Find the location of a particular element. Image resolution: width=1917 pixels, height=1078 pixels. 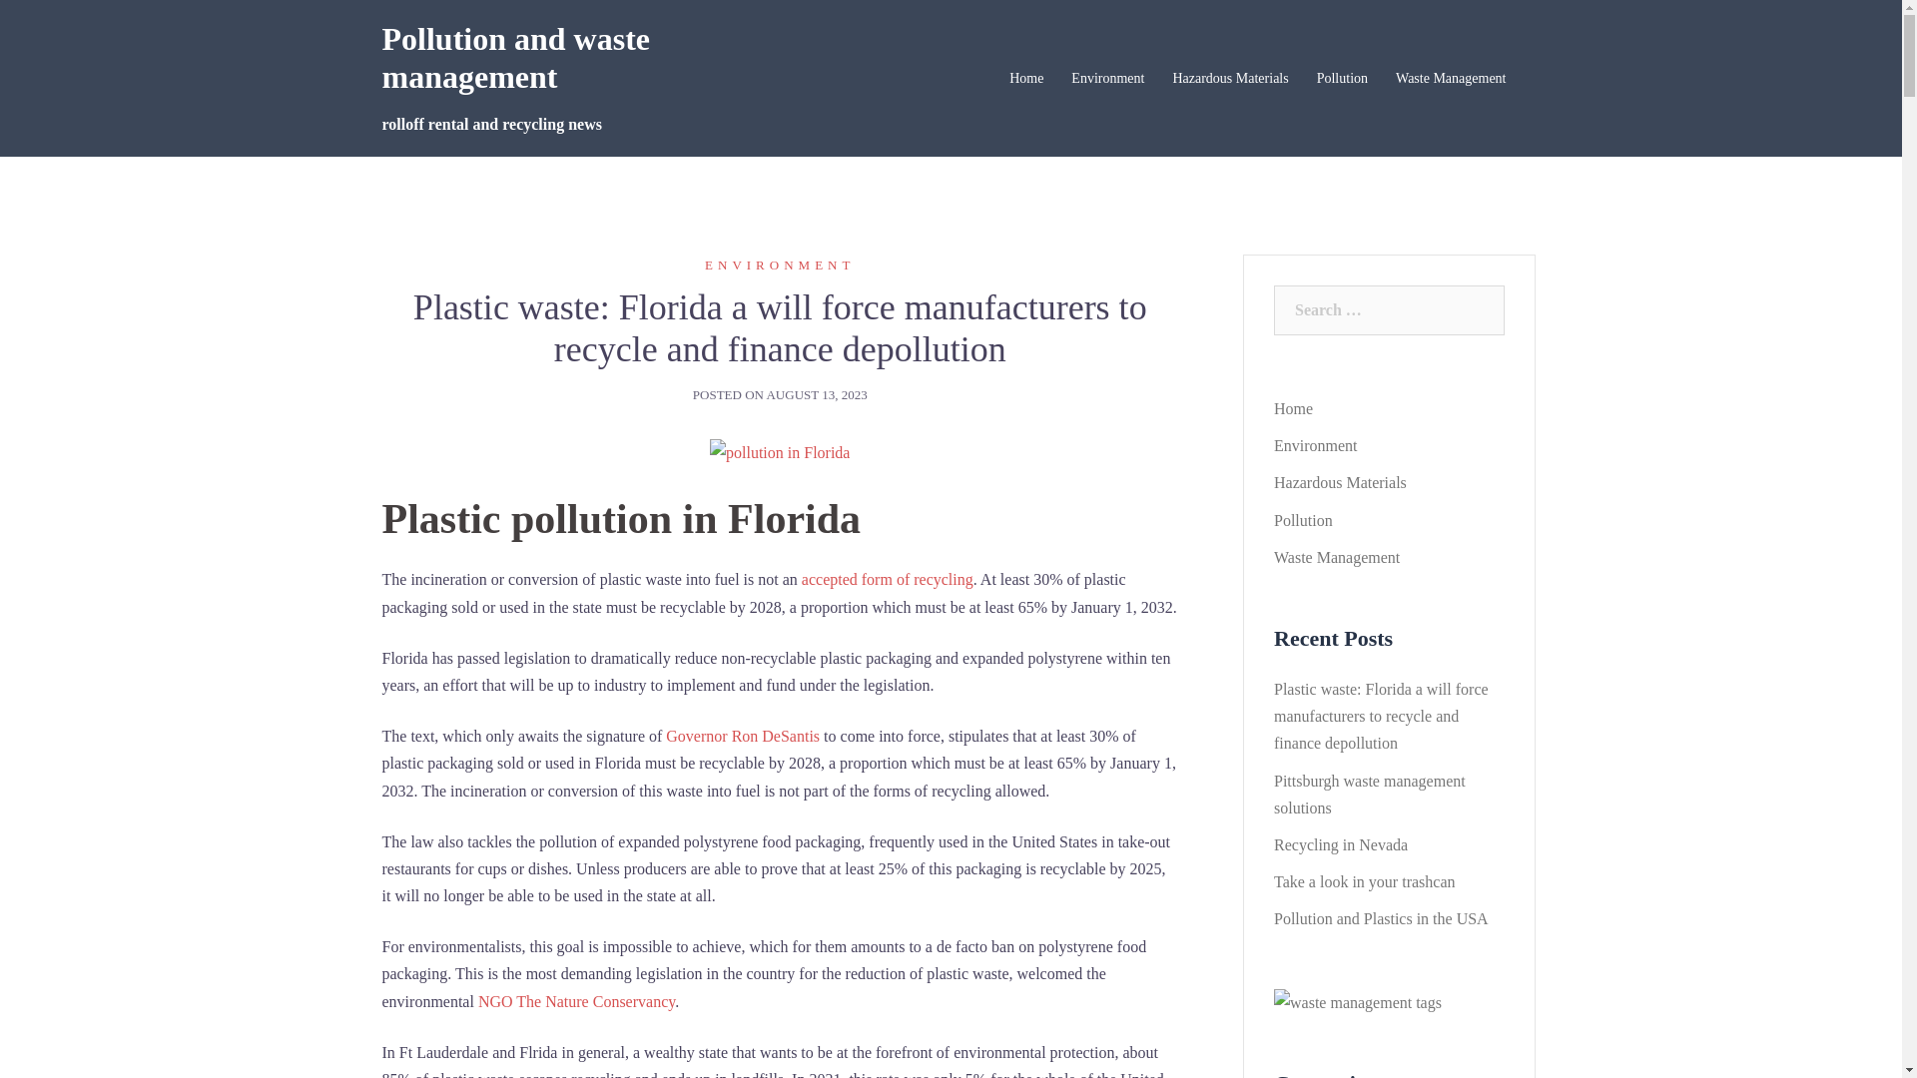

Waste Management is located at coordinates (1337, 557).